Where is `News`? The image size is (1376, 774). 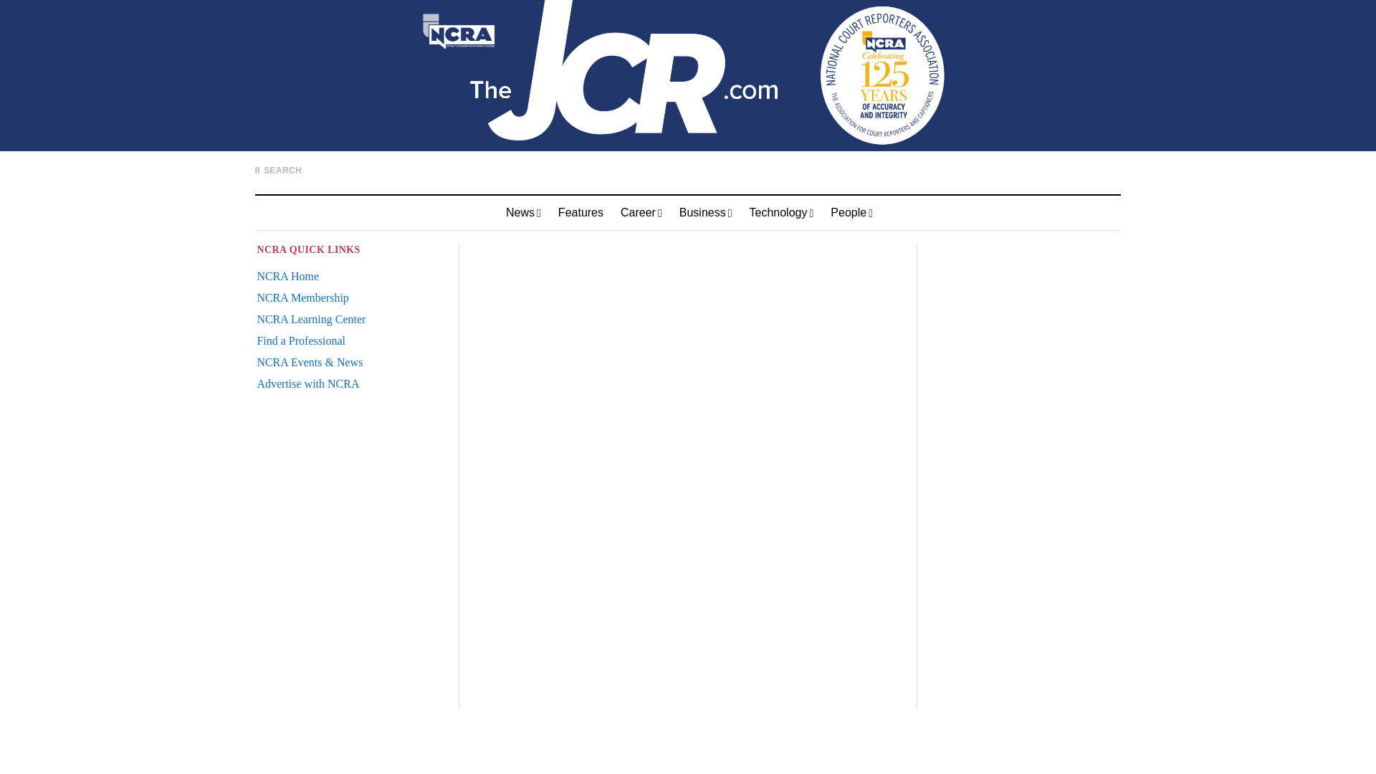 News is located at coordinates (523, 212).